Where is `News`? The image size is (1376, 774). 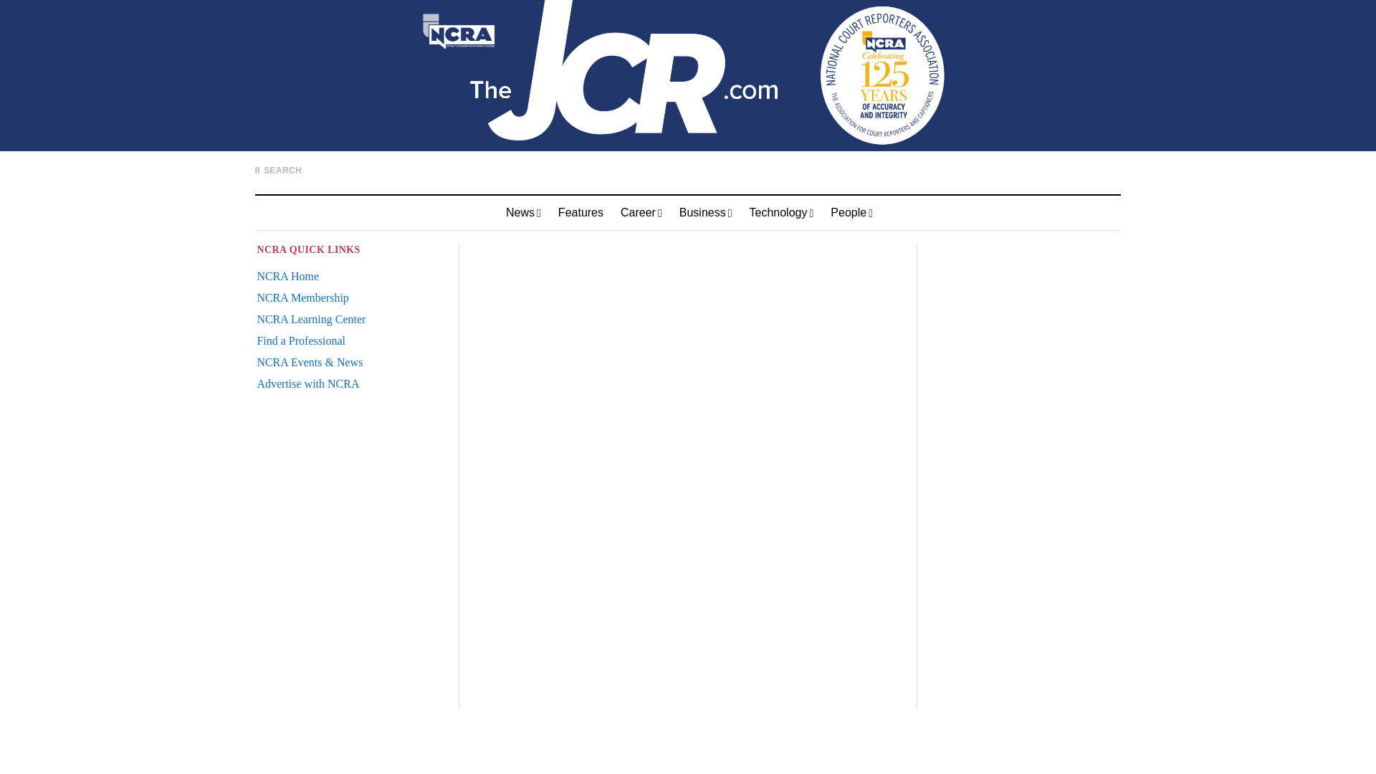 News is located at coordinates (523, 212).